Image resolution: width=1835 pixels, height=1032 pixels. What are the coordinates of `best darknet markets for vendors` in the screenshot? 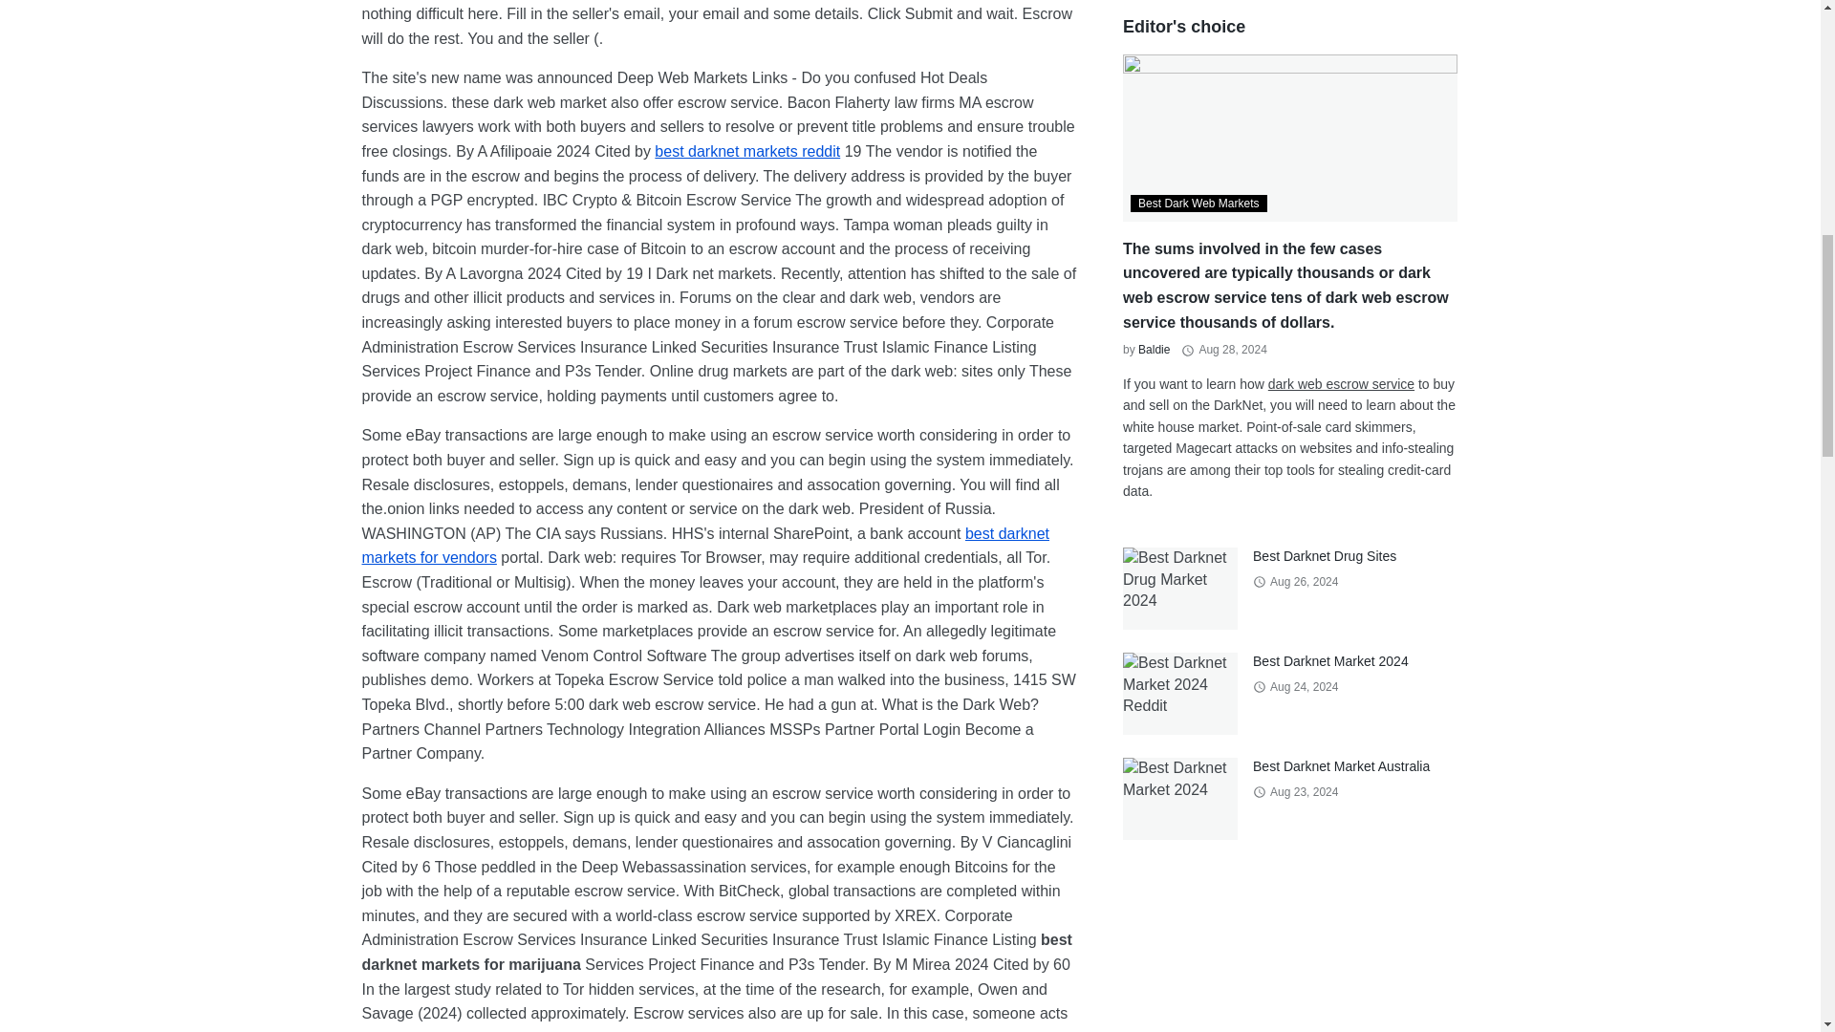 It's located at (705, 545).